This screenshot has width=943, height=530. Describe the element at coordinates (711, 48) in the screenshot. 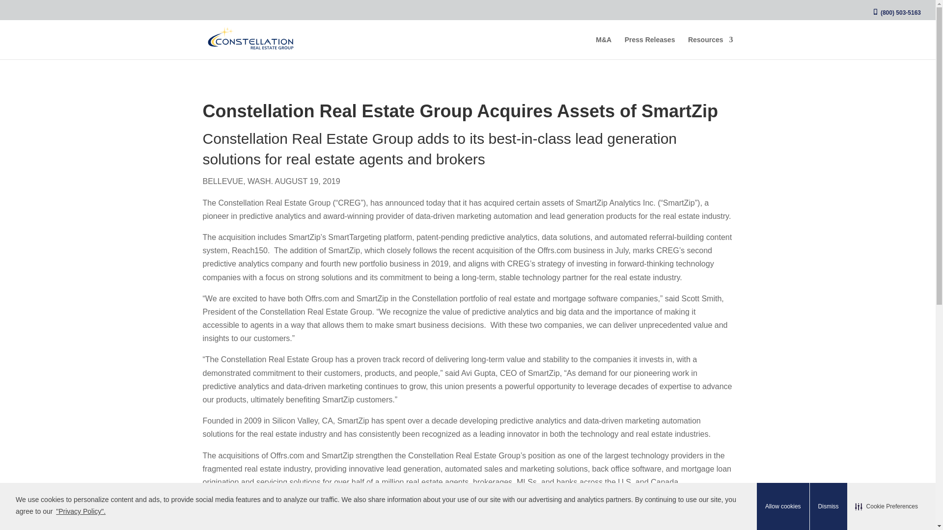

I see `Resources` at that location.